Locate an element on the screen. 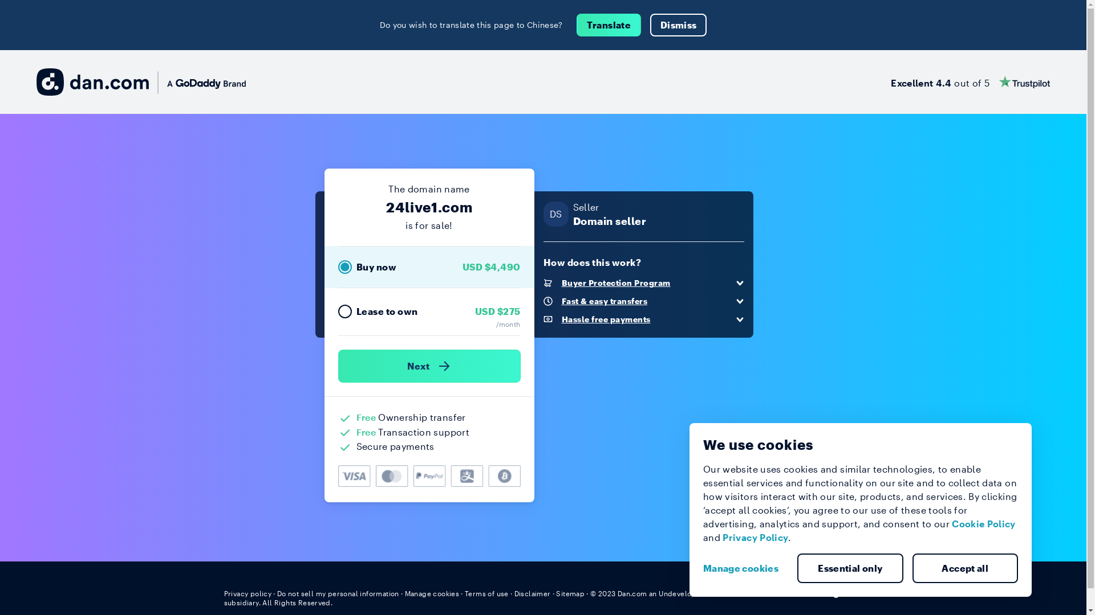  Terms of use is located at coordinates (487, 593).